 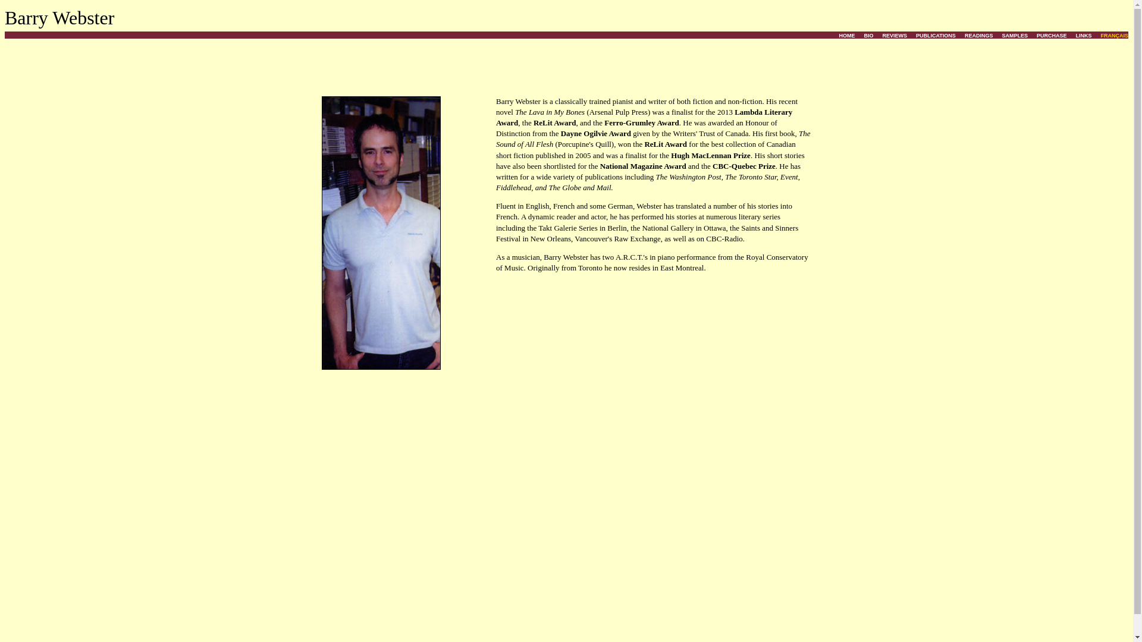 I want to click on READINGS, so click(x=979, y=36).